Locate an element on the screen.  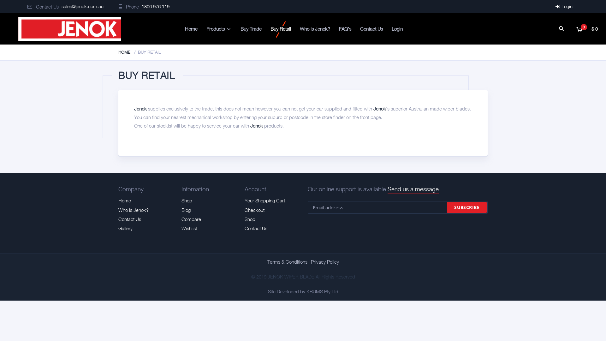
sales@jenok.com.au is located at coordinates (83, 6).